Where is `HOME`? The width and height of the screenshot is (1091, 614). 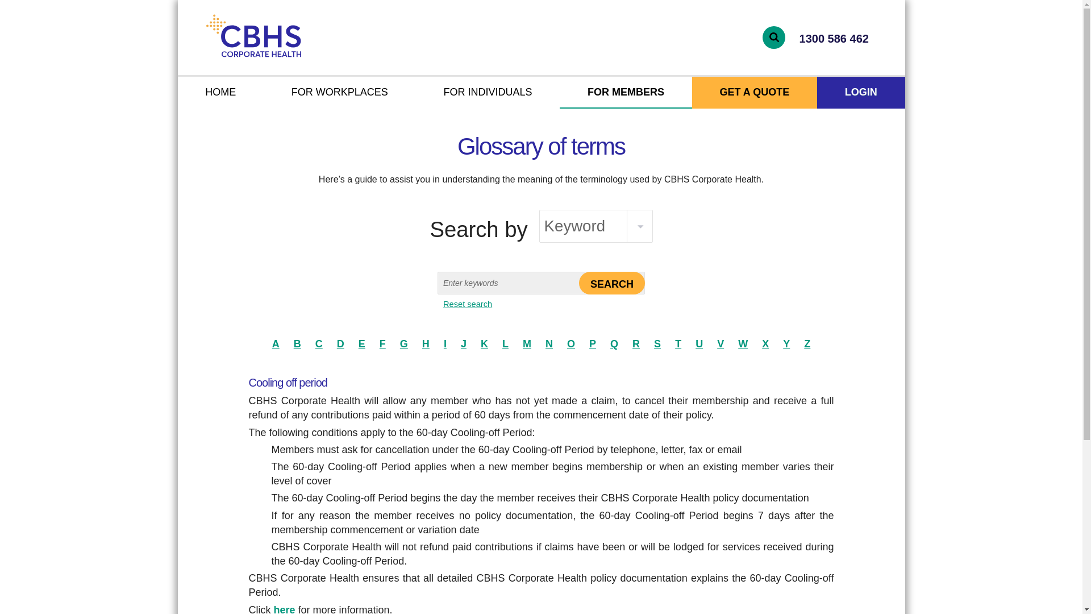 HOME is located at coordinates (220, 93).